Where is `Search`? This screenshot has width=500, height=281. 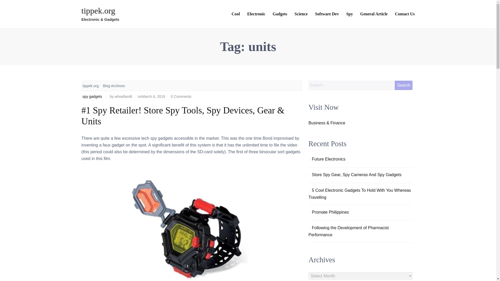 Search is located at coordinates (404, 85).